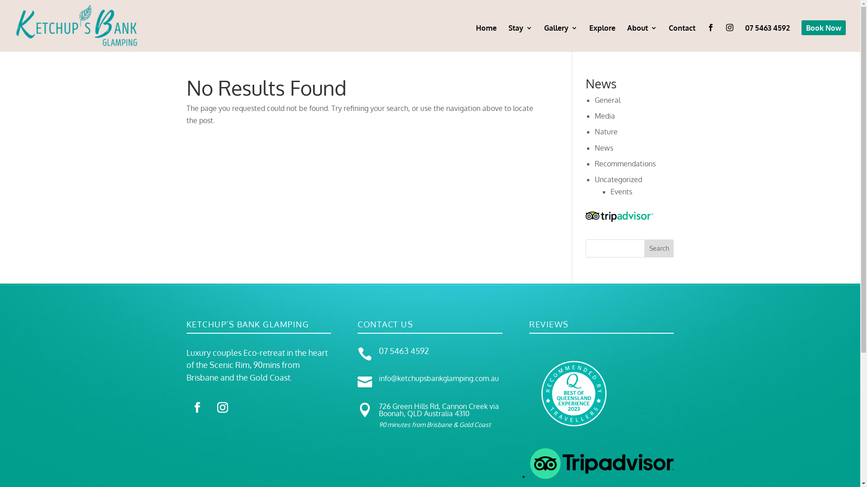  I want to click on Explore, so click(602, 38).